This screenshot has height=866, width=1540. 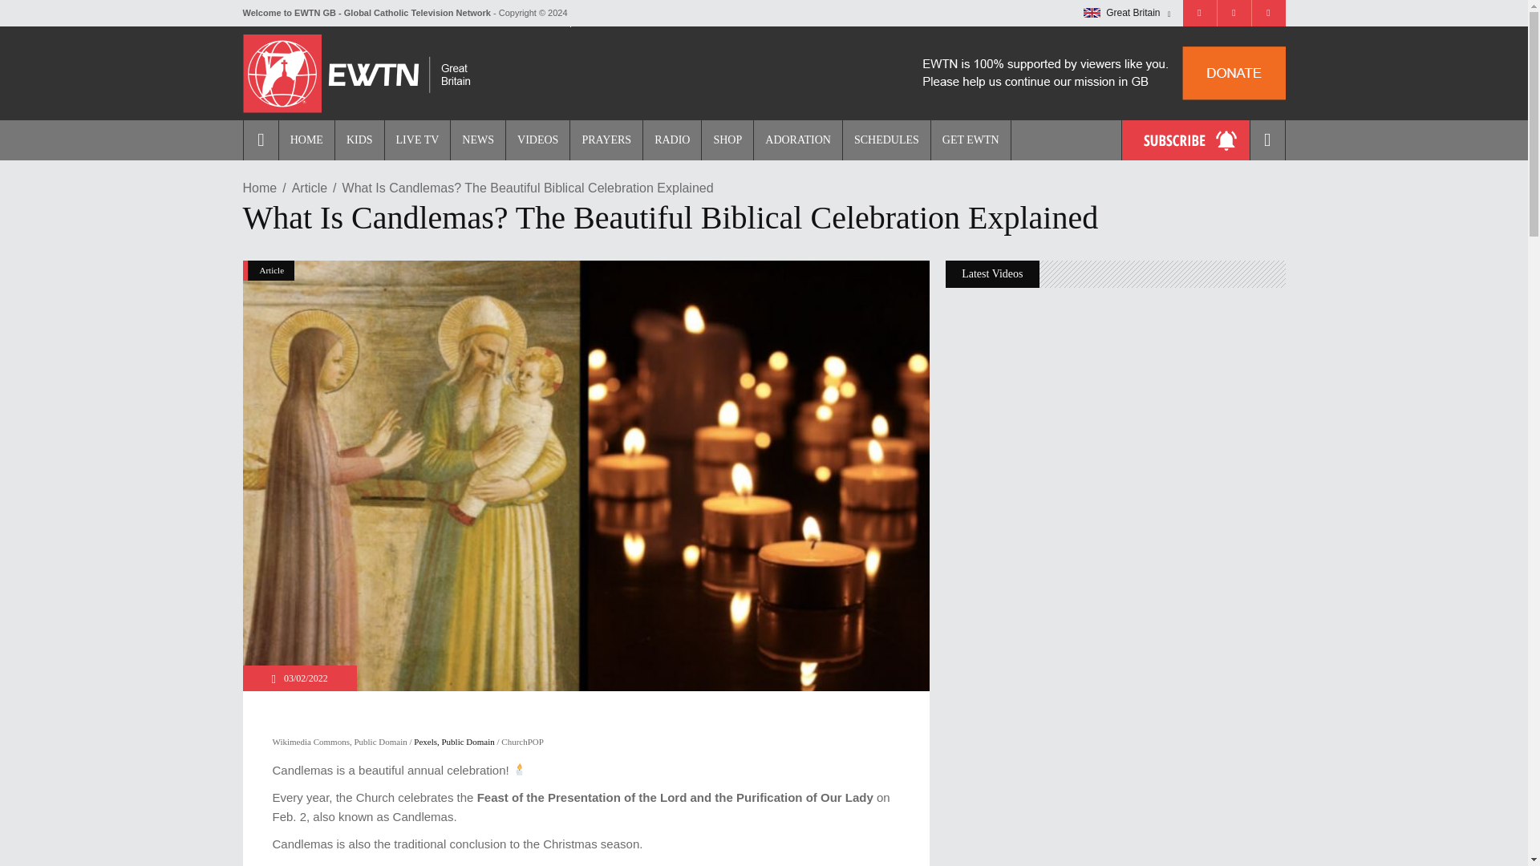 What do you see at coordinates (606, 140) in the screenshot?
I see `PRAYERS` at bounding box center [606, 140].